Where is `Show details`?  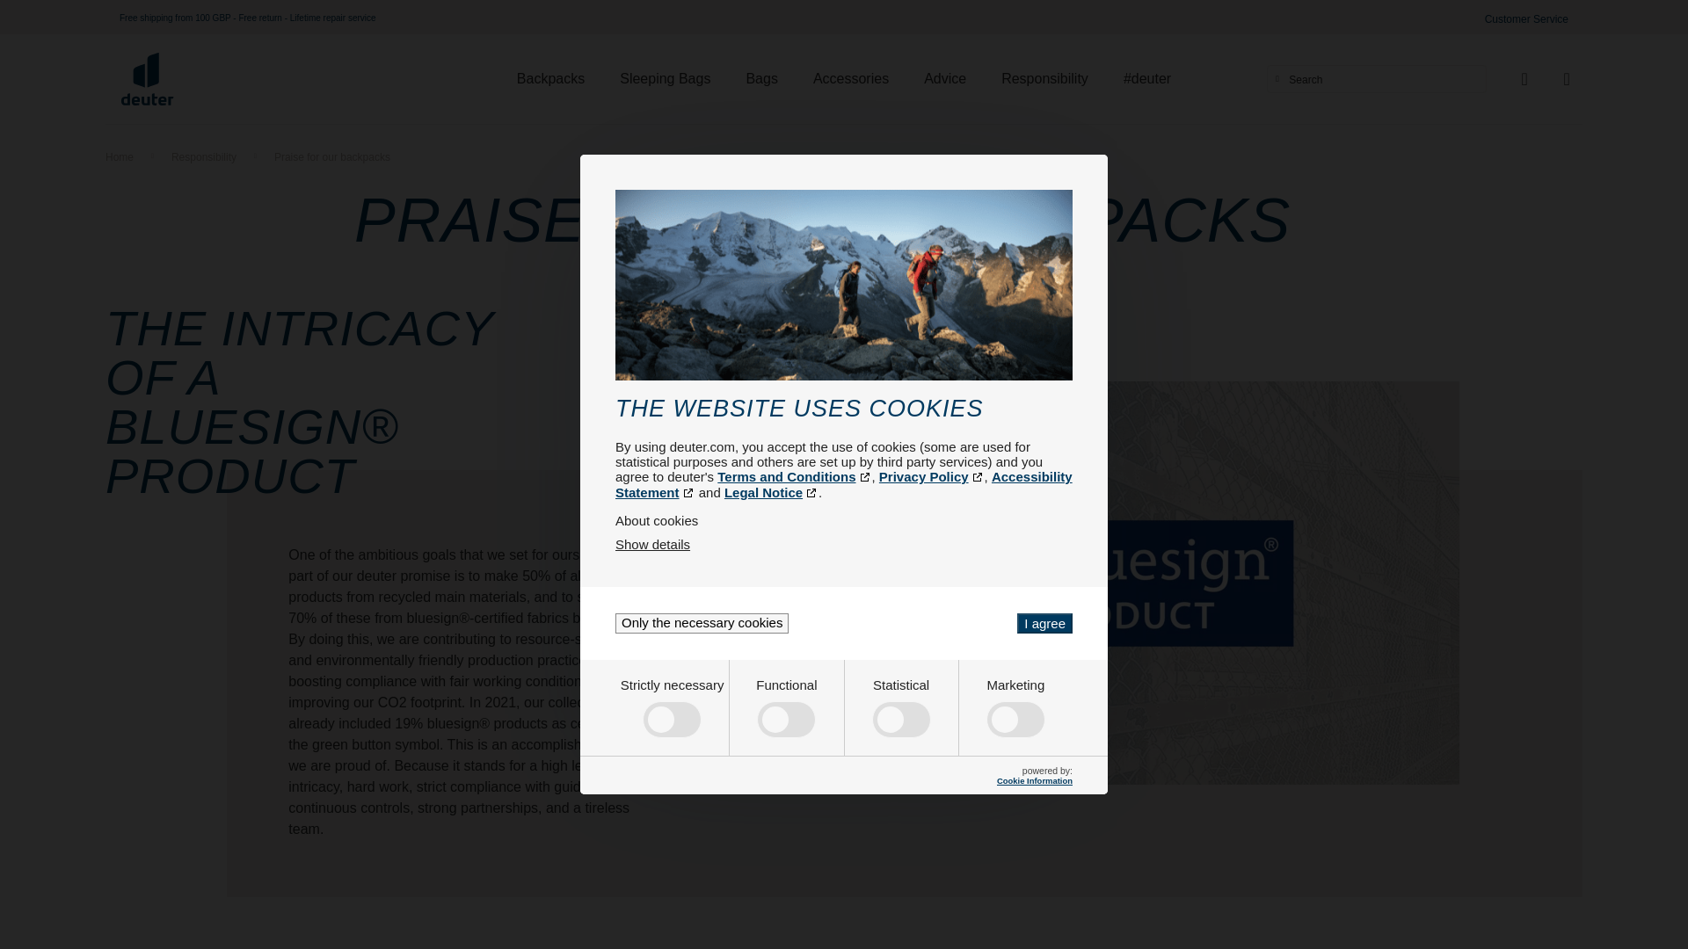 Show details is located at coordinates (652, 544).